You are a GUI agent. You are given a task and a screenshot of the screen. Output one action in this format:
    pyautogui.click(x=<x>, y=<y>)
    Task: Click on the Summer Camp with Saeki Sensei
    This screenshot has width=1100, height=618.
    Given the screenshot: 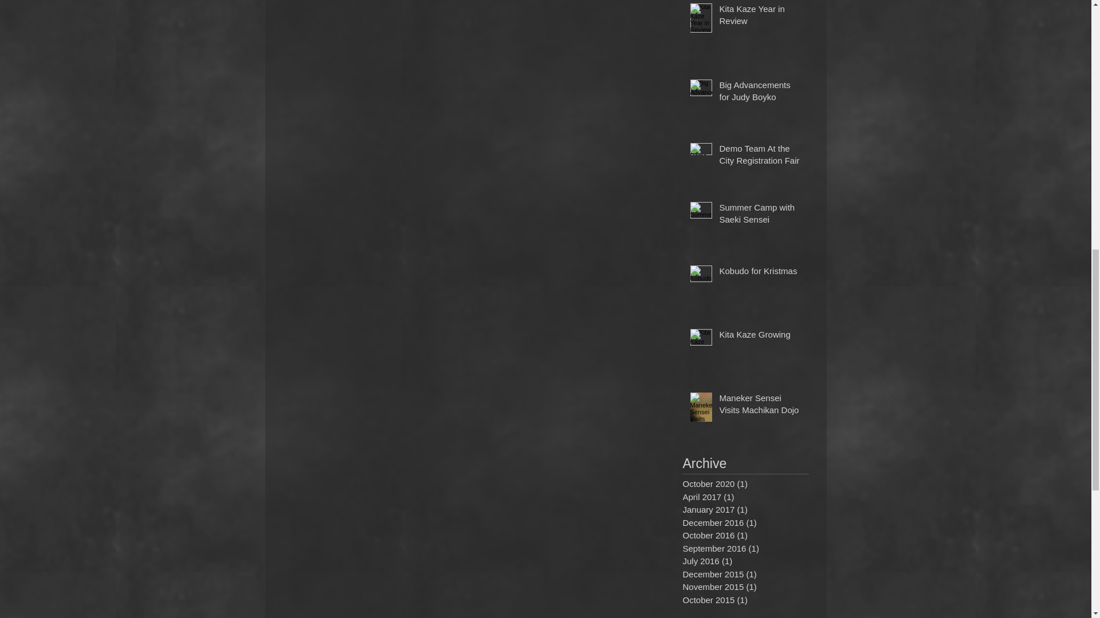 What is the action you would take?
    pyautogui.click(x=760, y=215)
    